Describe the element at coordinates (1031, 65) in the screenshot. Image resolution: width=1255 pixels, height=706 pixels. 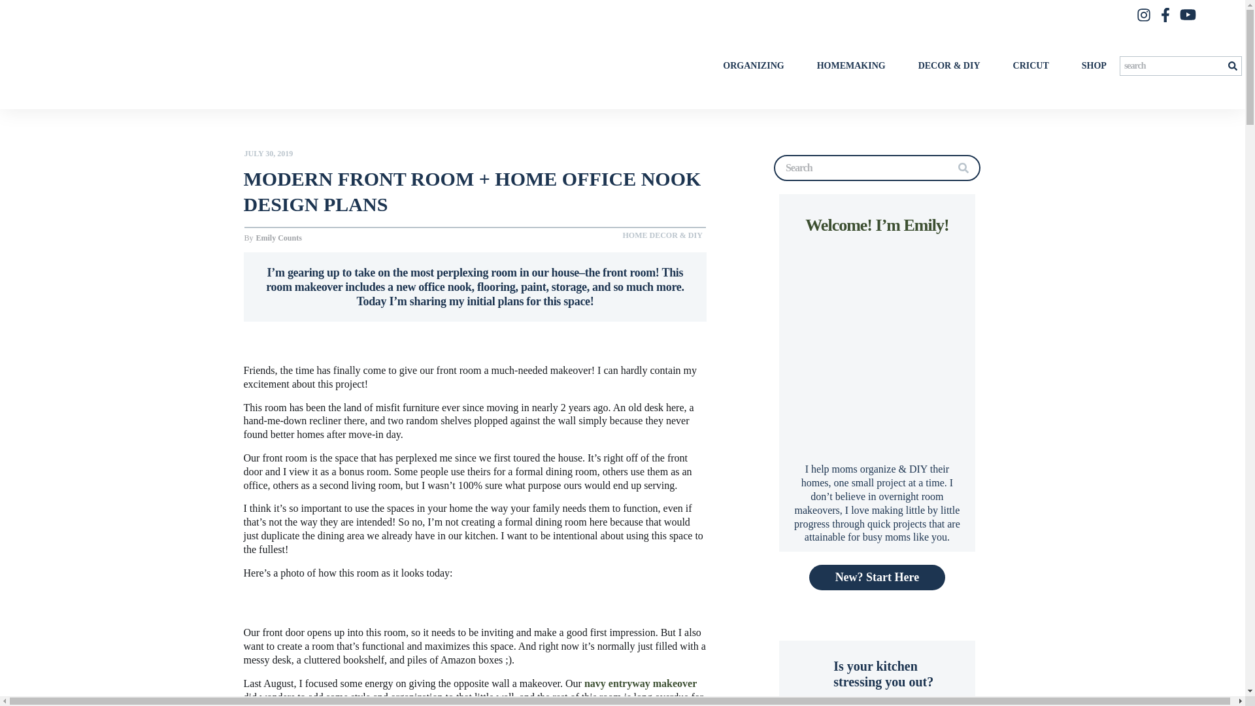
I see `CRICUT` at that location.